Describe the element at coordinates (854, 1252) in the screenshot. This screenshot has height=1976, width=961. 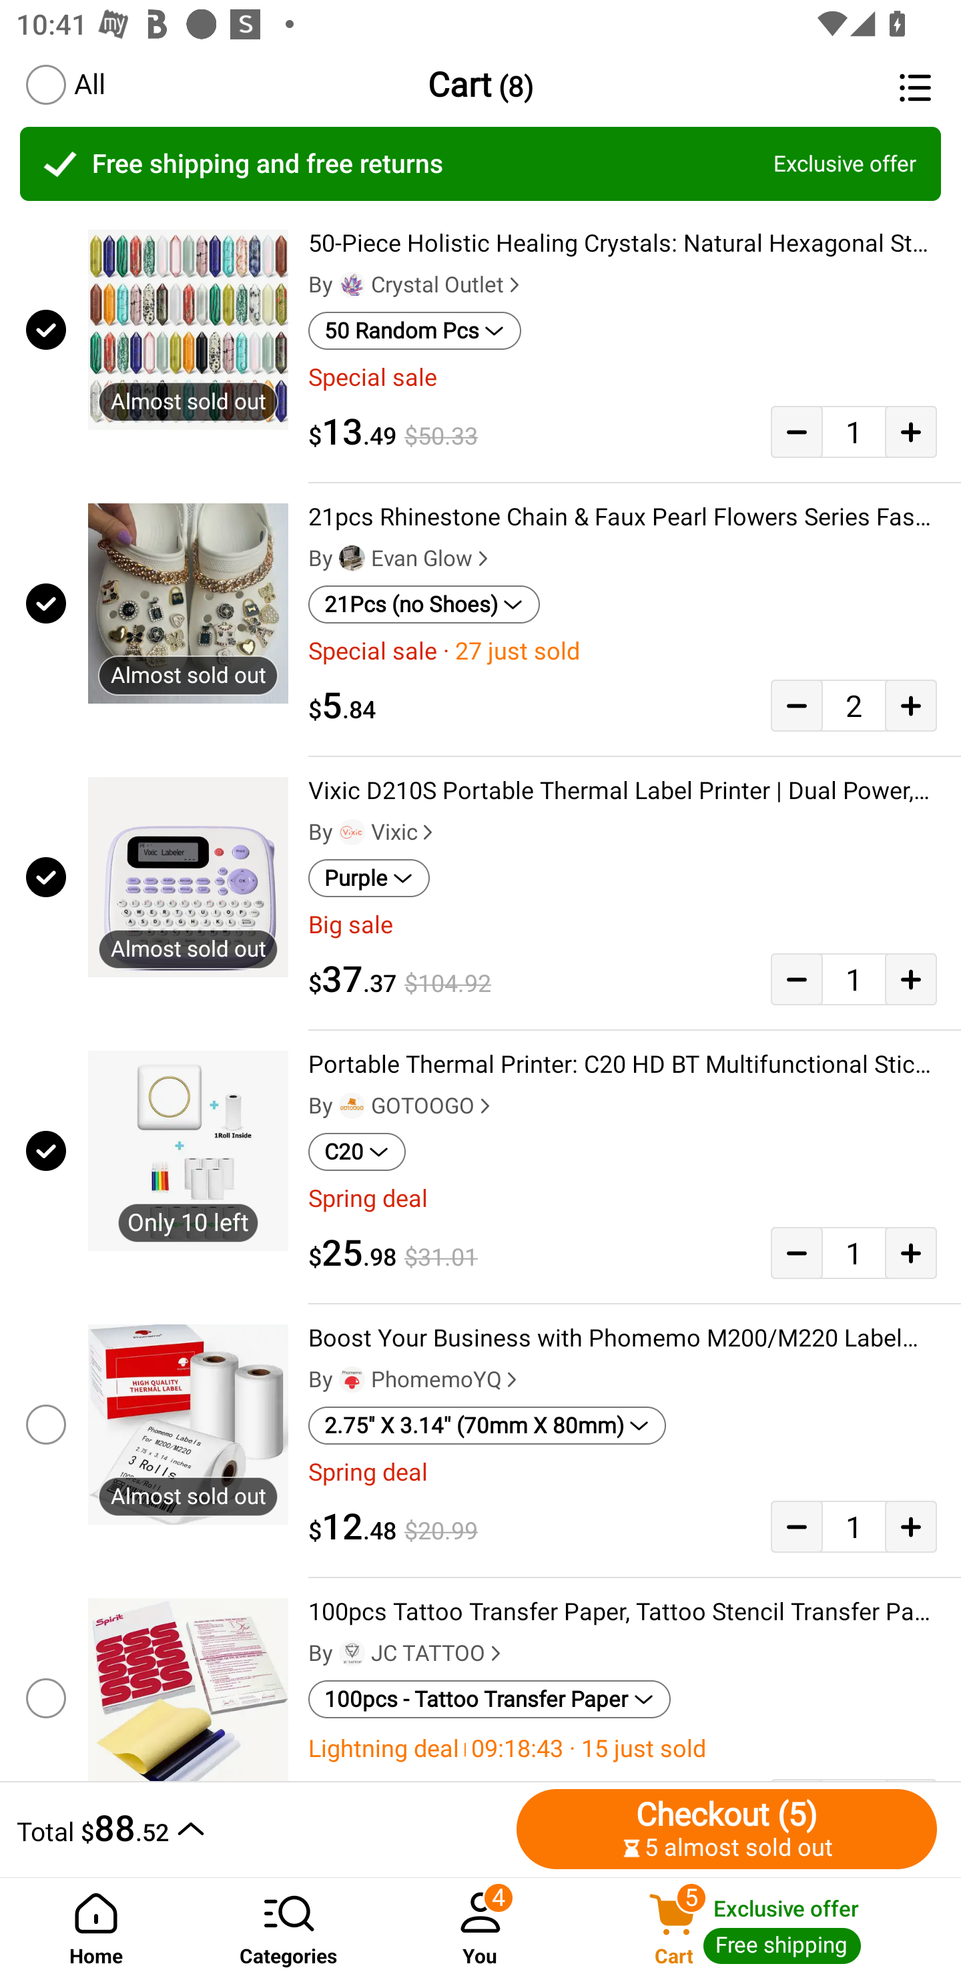
I see `1` at that location.